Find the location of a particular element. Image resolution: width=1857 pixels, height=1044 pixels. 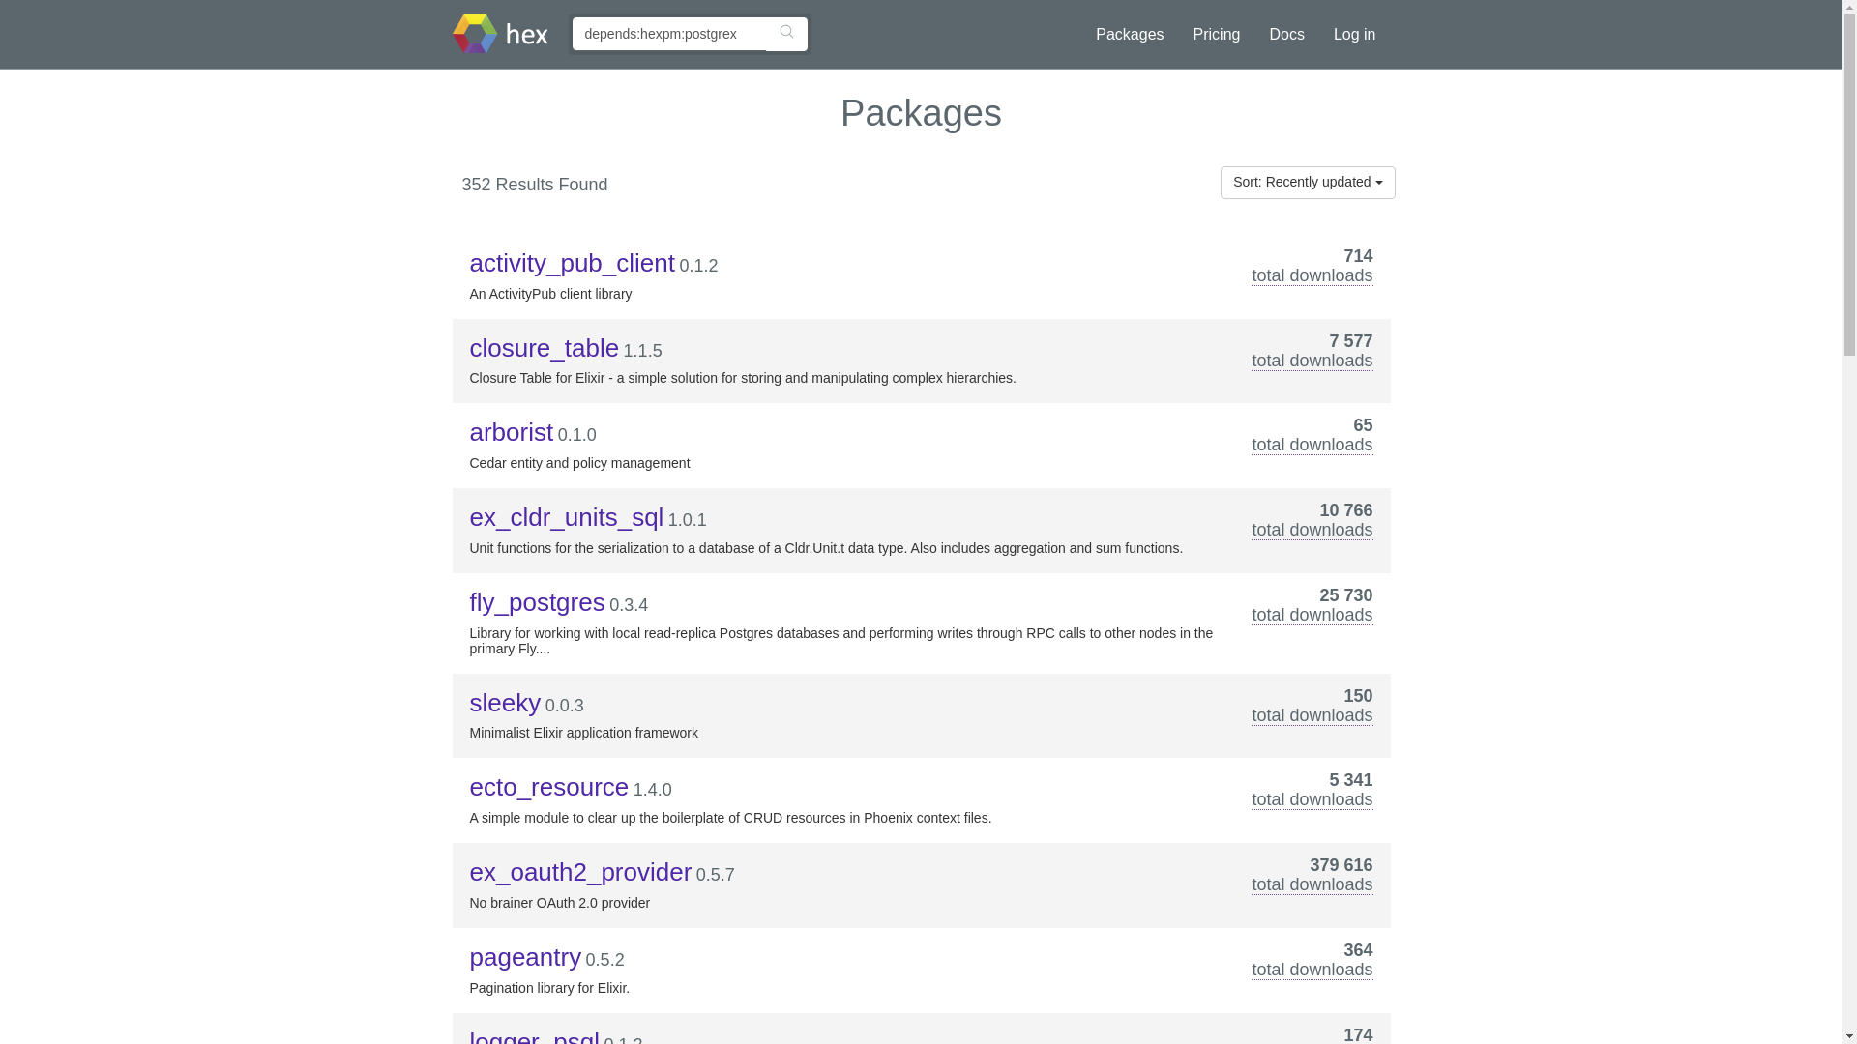

Pricing is located at coordinates (1217, 34).